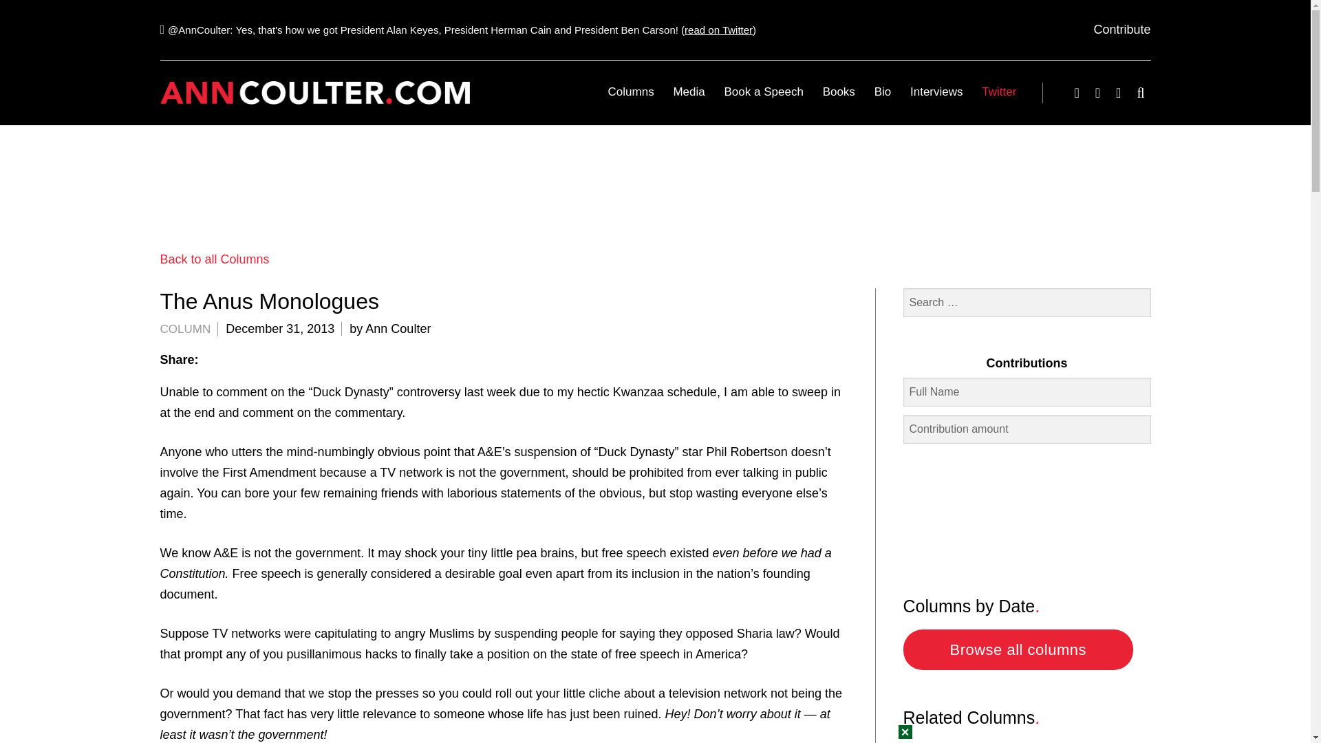 This screenshot has width=1321, height=743. What do you see at coordinates (839, 91) in the screenshot?
I see `Books` at bounding box center [839, 91].